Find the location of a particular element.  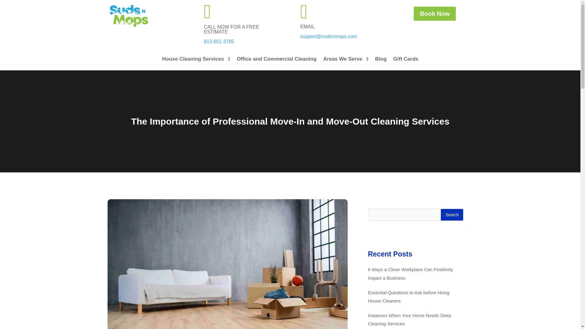

Areas We Serve is located at coordinates (346, 60).